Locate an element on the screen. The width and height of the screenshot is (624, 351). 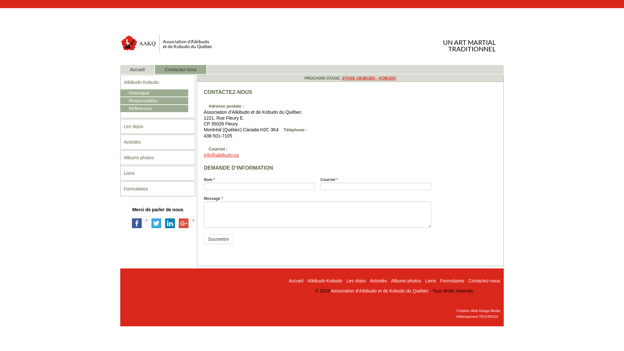
Albums photos is located at coordinates (158, 158).